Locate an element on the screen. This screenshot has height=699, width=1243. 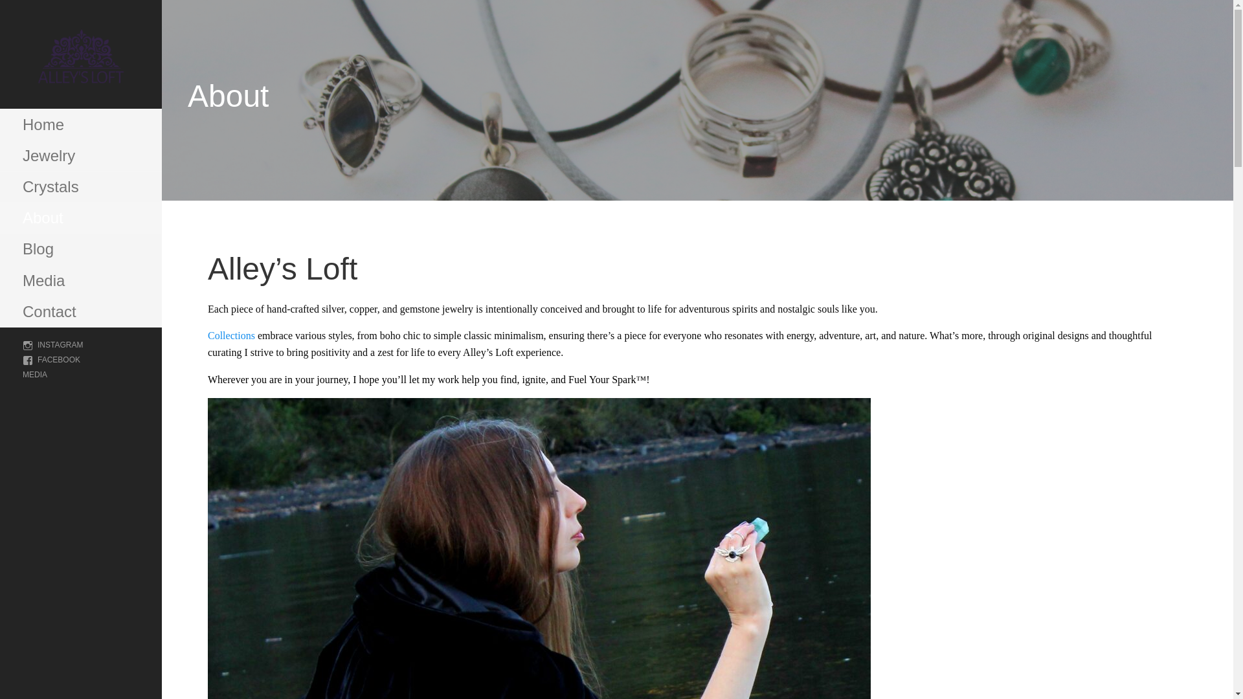
About is located at coordinates (80, 217).